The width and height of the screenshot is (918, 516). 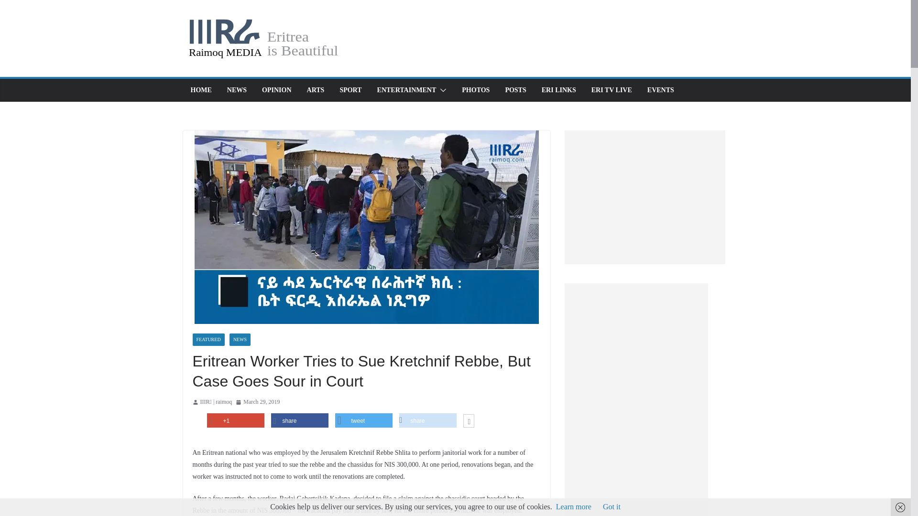 What do you see at coordinates (660, 90) in the screenshot?
I see `EVENTS` at bounding box center [660, 90].